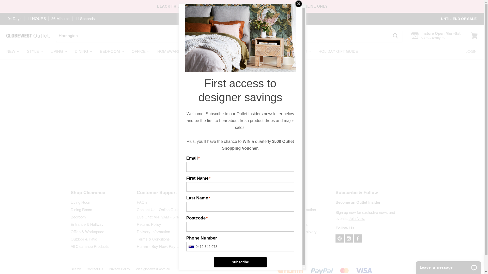  I want to click on Bedroom, so click(78, 217).